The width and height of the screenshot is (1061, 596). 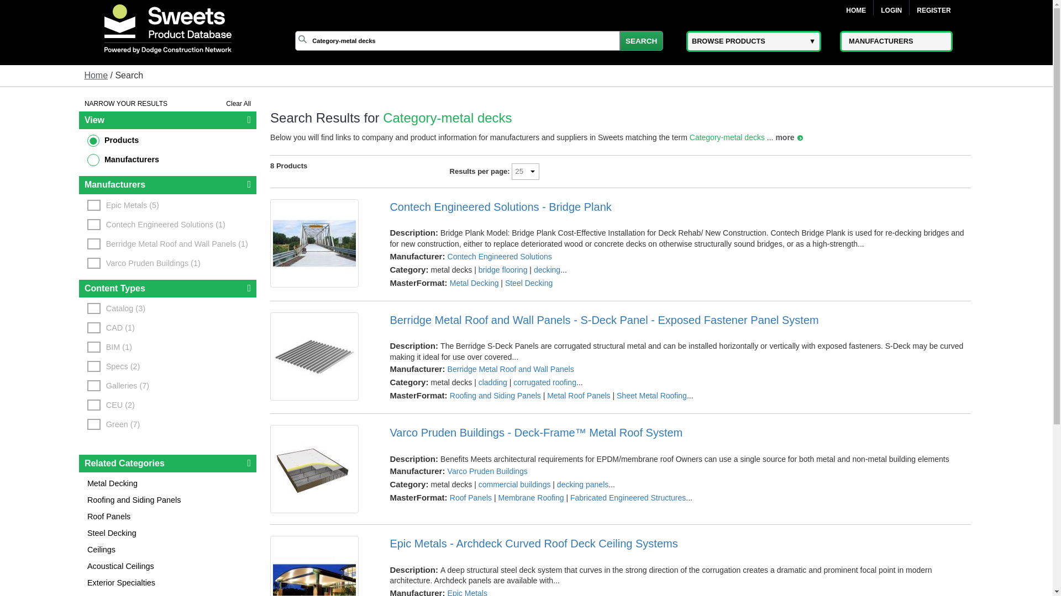 What do you see at coordinates (891, 10) in the screenshot?
I see `LOGIN` at bounding box center [891, 10].